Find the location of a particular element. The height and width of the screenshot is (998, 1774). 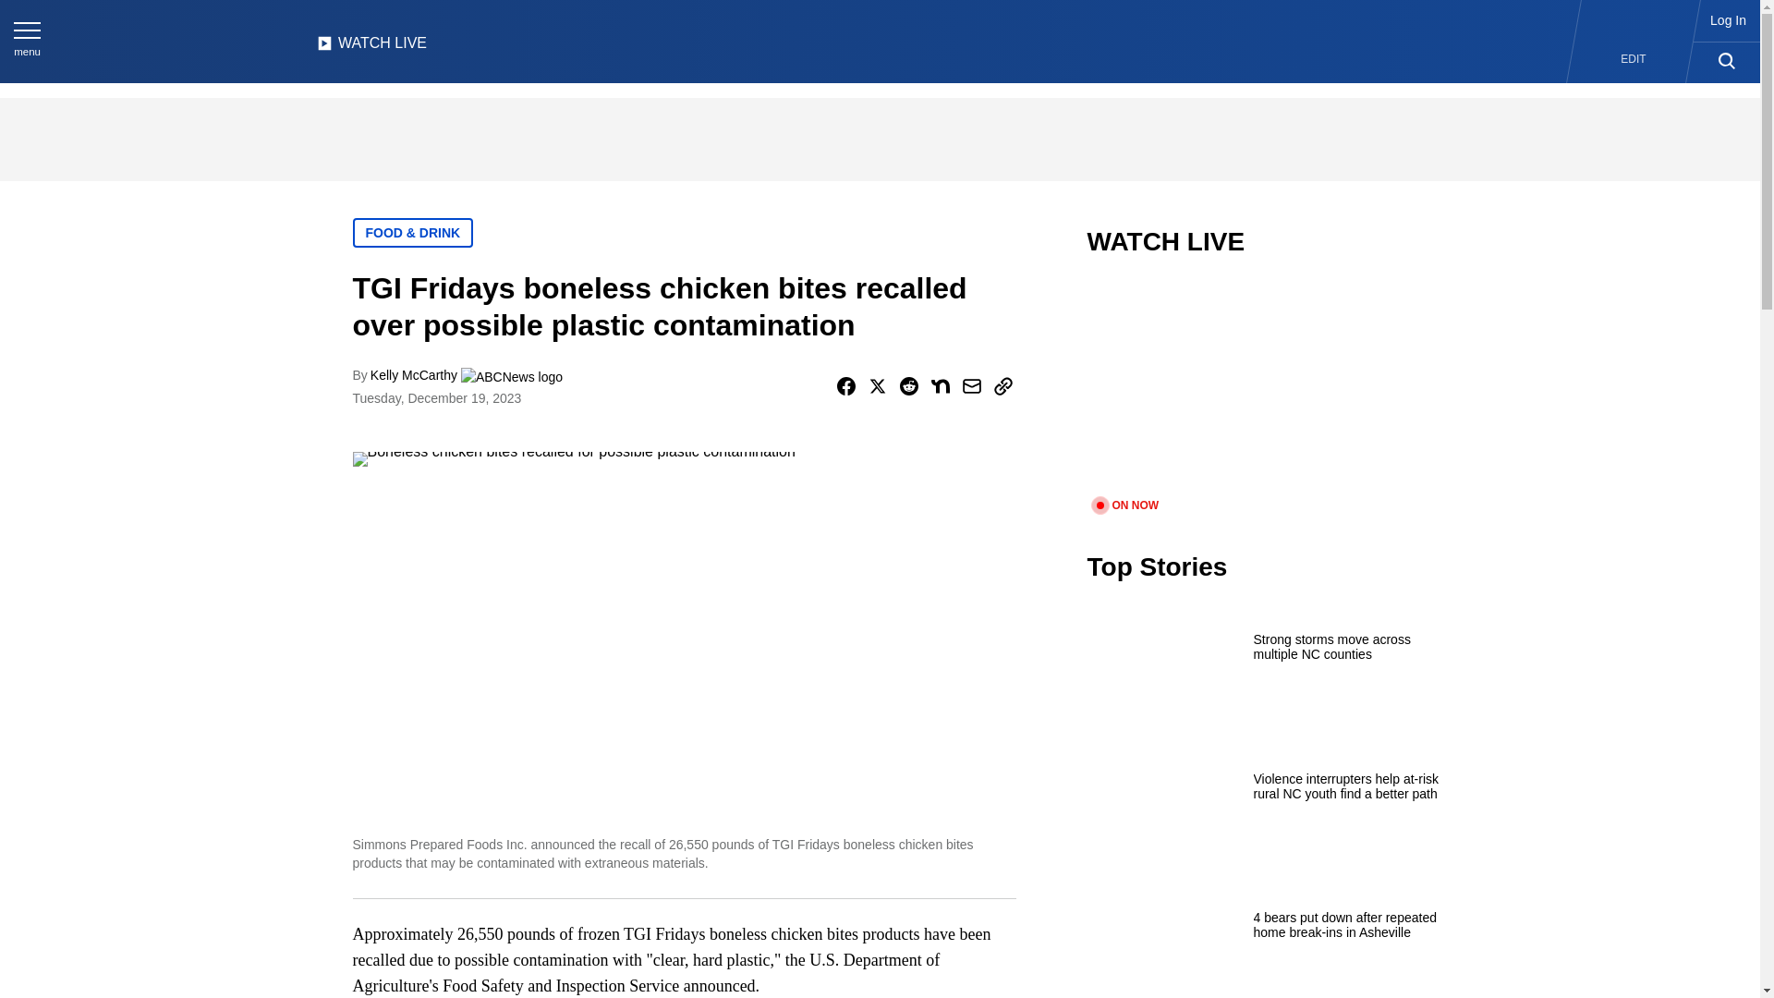

video.title is located at coordinates (1271, 388).